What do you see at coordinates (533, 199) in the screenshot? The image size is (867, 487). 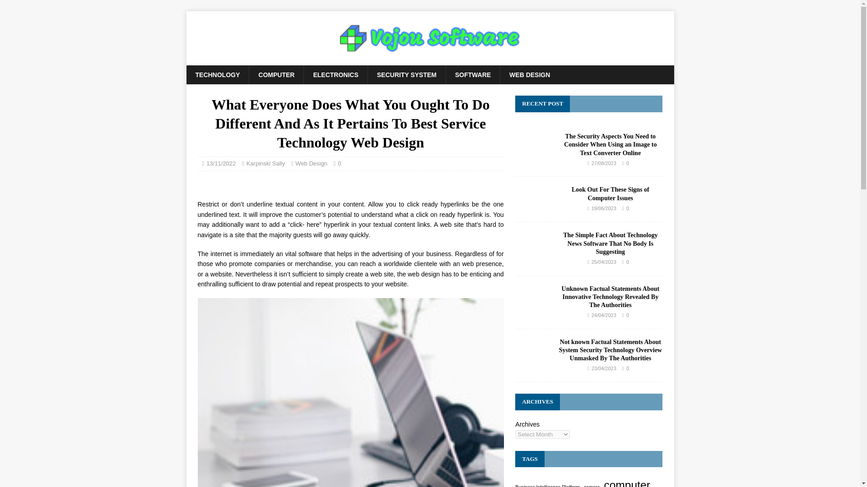 I see `Look Out For These Signs of Computer Issues` at bounding box center [533, 199].